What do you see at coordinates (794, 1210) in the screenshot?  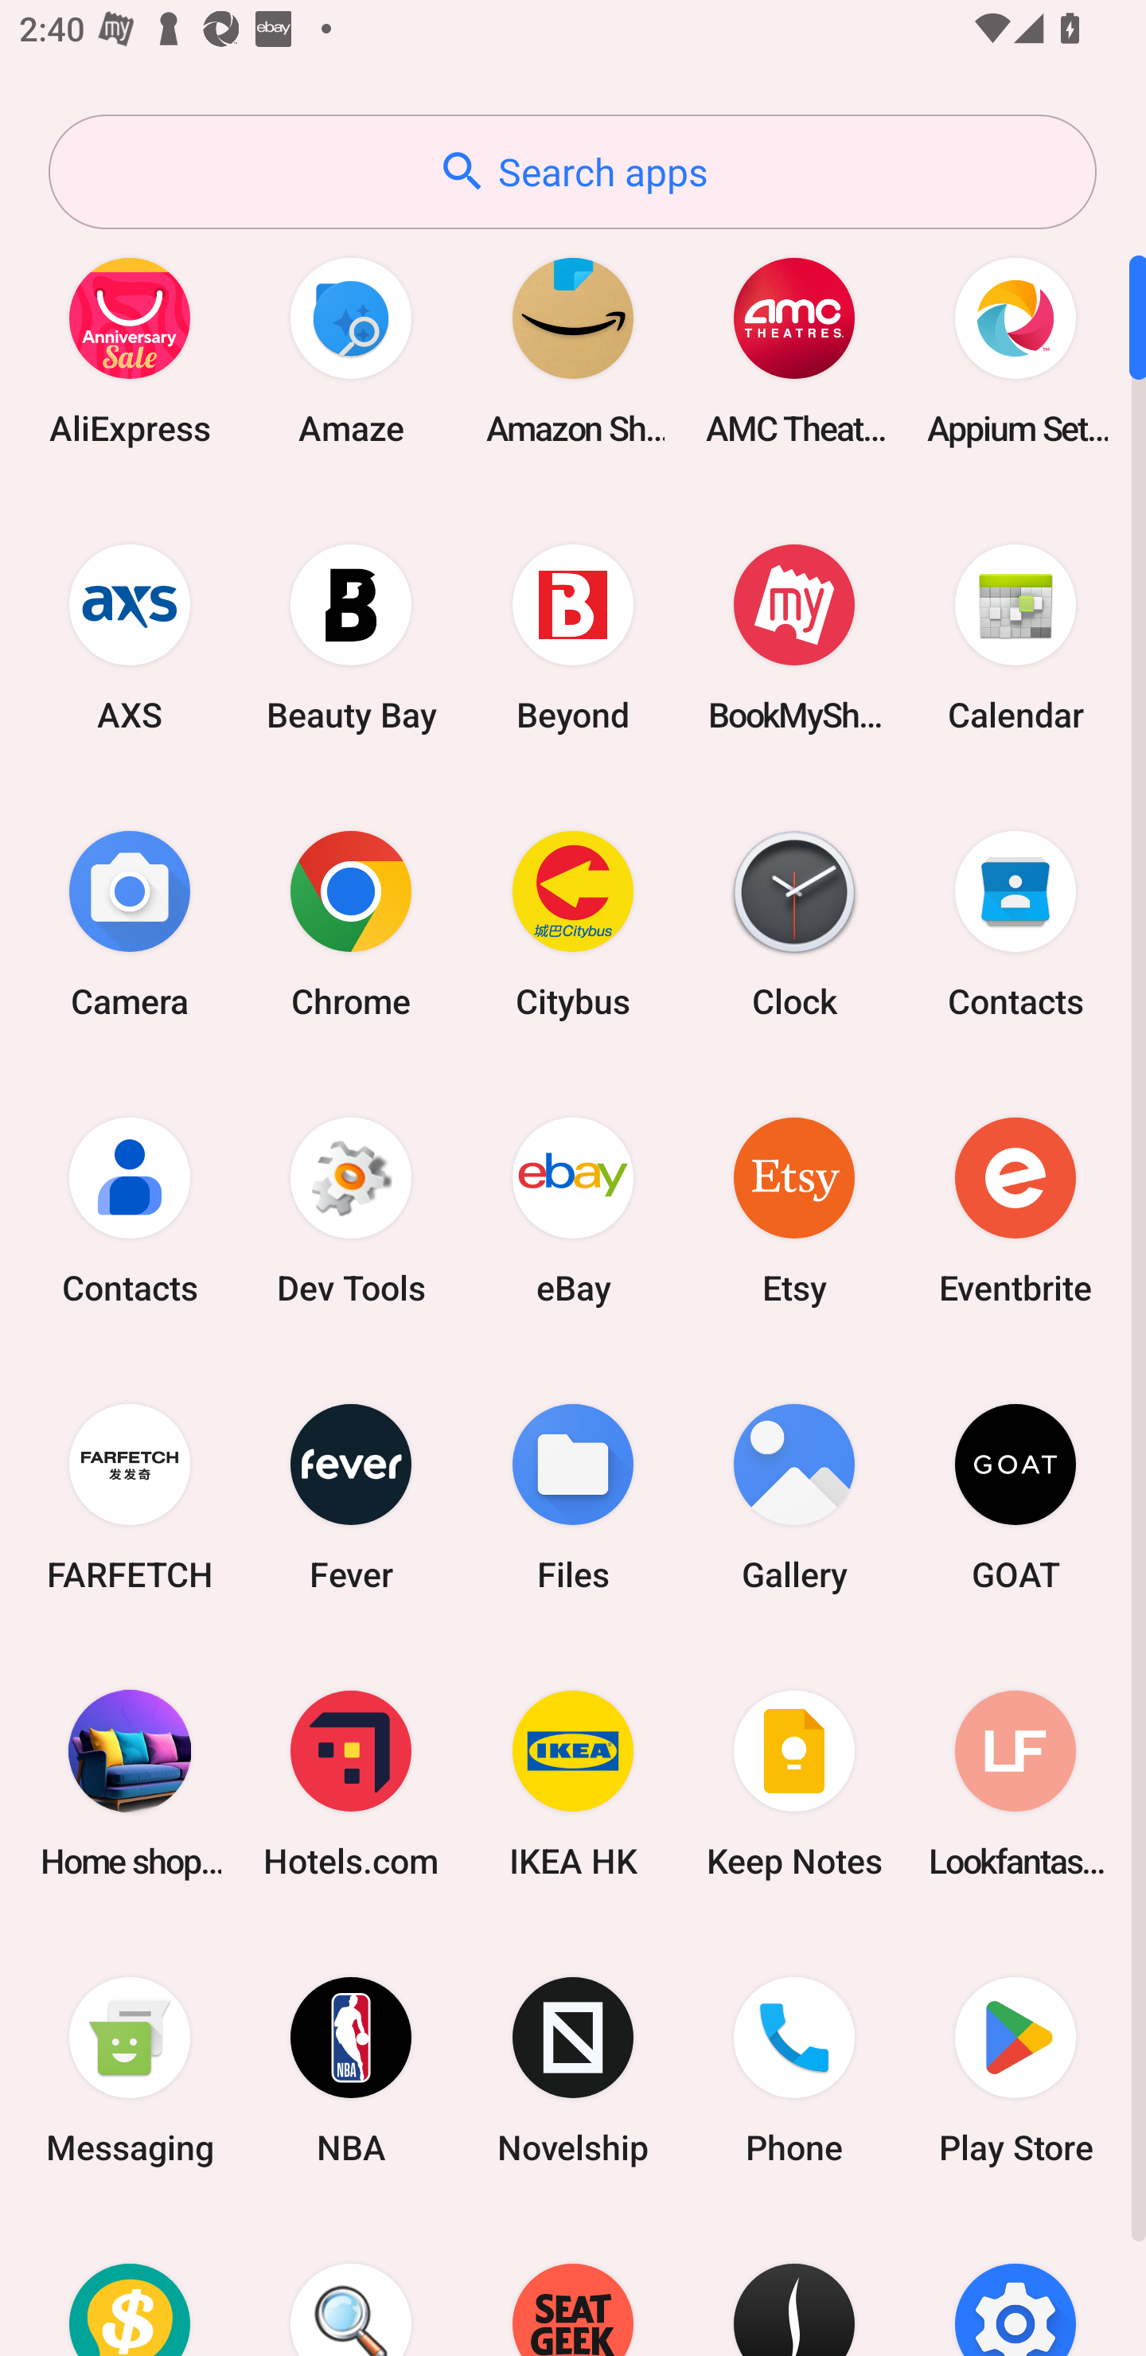 I see `Etsy` at bounding box center [794, 1210].